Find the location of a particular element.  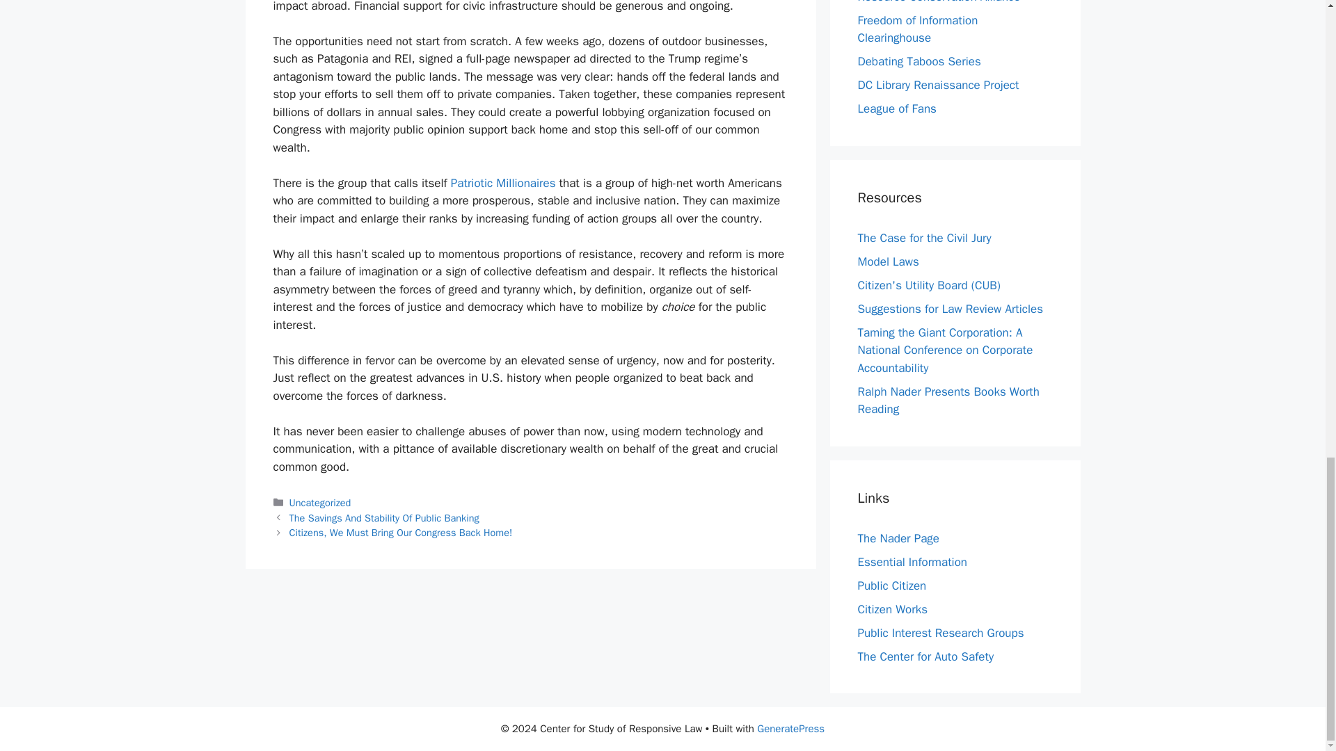

League of Fans is located at coordinates (896, 108).